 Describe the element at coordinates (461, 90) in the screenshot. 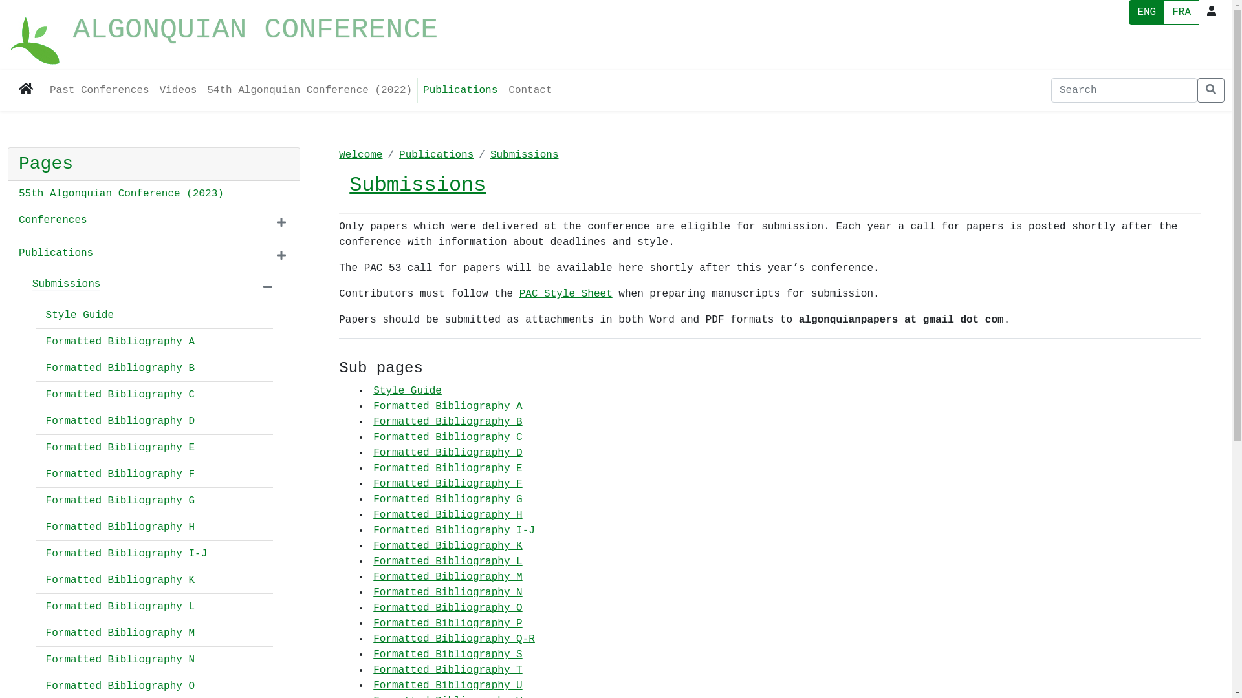

I see `Publications` at that location.